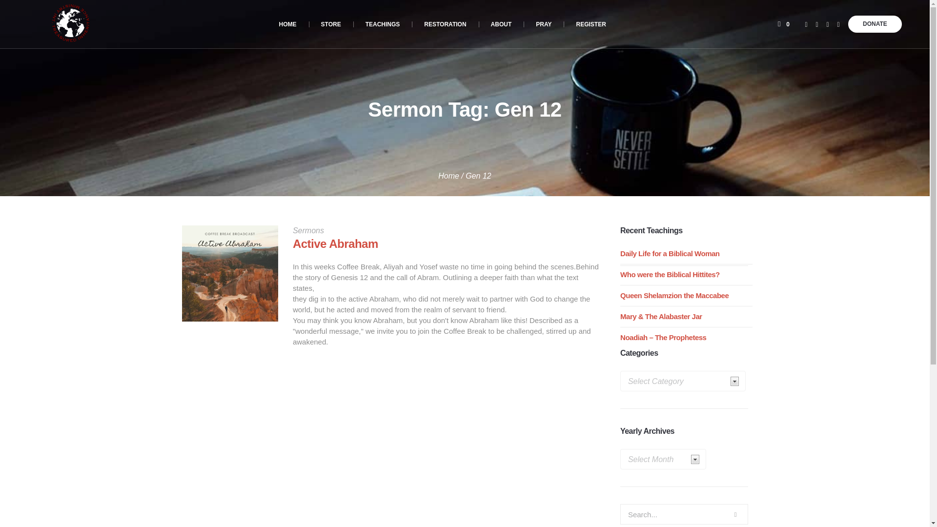  Describe the element at coordinates (383, 24) in the screenshot. I see `TEACHINGS` at that location.